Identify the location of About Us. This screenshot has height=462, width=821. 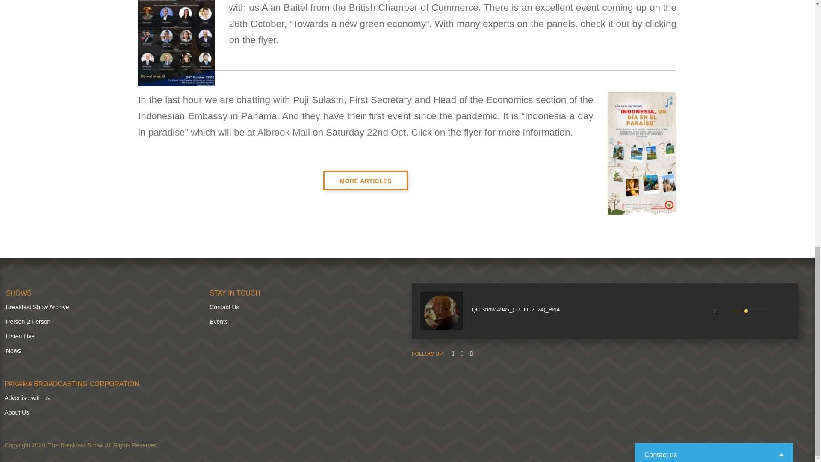
(16, 412).